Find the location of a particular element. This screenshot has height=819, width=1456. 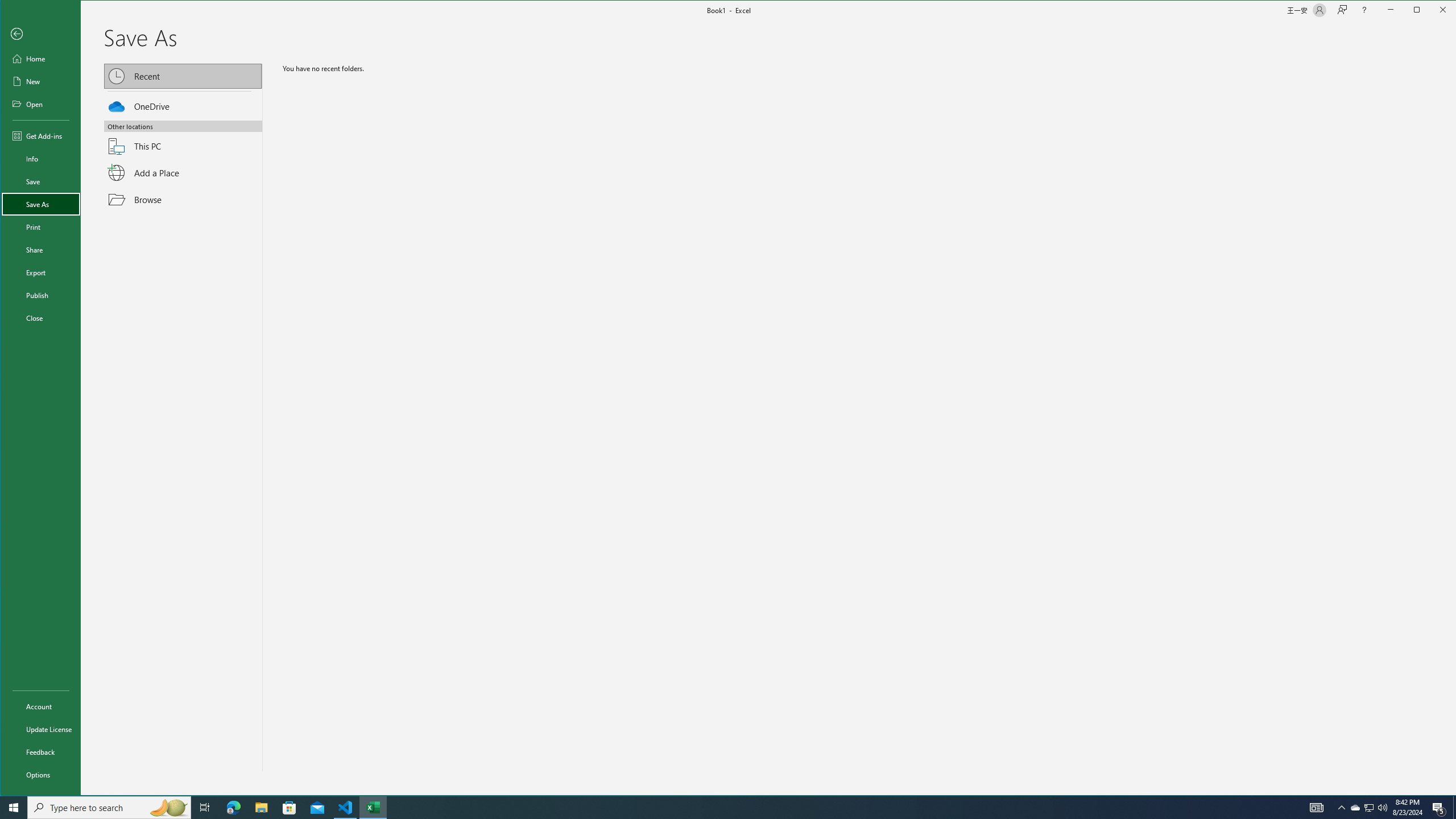

User Promoted Notification Area is located at coordinates (1368, 808).